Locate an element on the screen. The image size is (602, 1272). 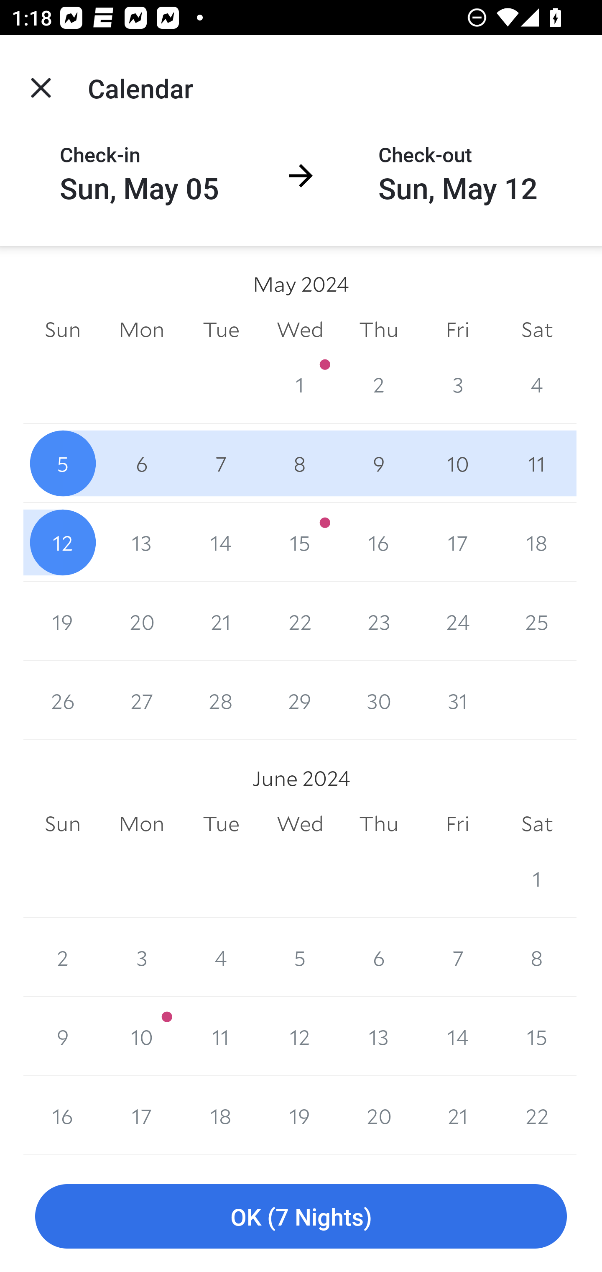
15 15 June 2024 is located at coordinates (537, 1036).